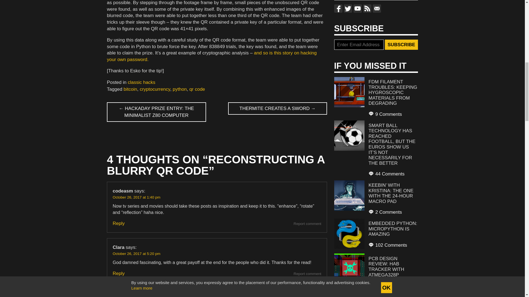 The image size is (529, 297). I want to click on Reply, so click(118, 223).